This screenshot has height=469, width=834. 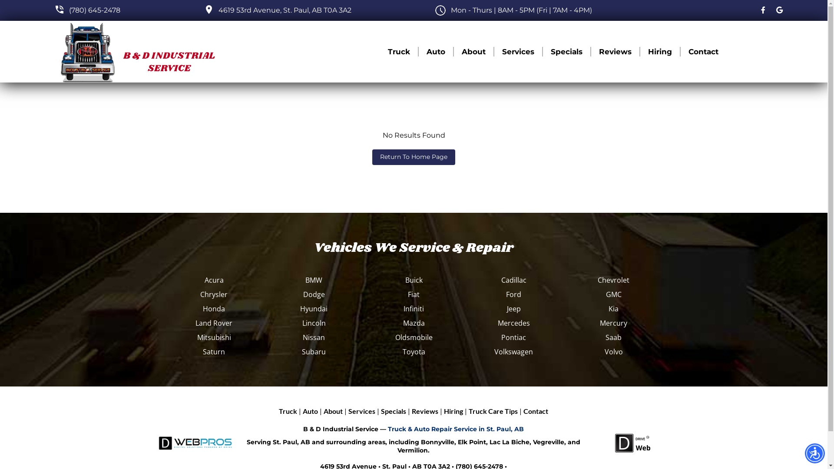 What do you see at coordinates (514, 323) in the screenshot?
I see `Mercedes` at bounding box center [514, 323].